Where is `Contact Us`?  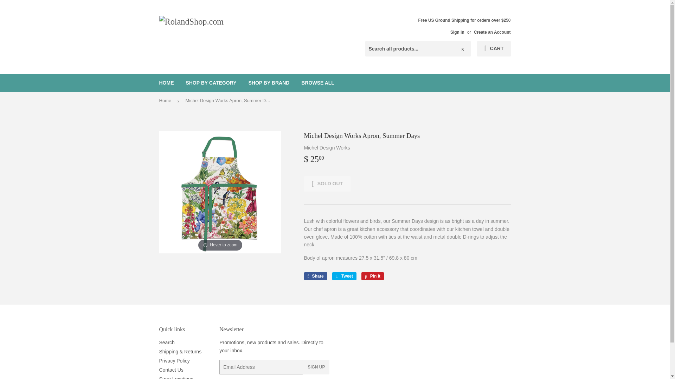
Contact Us is located at coordinates (171, 370).